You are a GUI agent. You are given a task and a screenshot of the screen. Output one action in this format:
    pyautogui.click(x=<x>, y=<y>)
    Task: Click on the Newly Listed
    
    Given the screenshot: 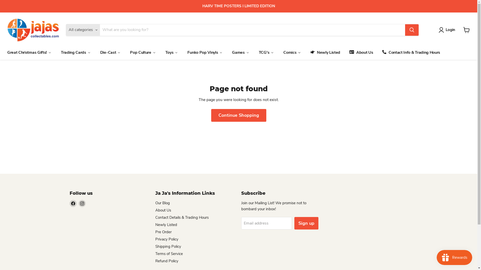 What is the action you would take?
    pyautogui.click(x=325, y=52)
    